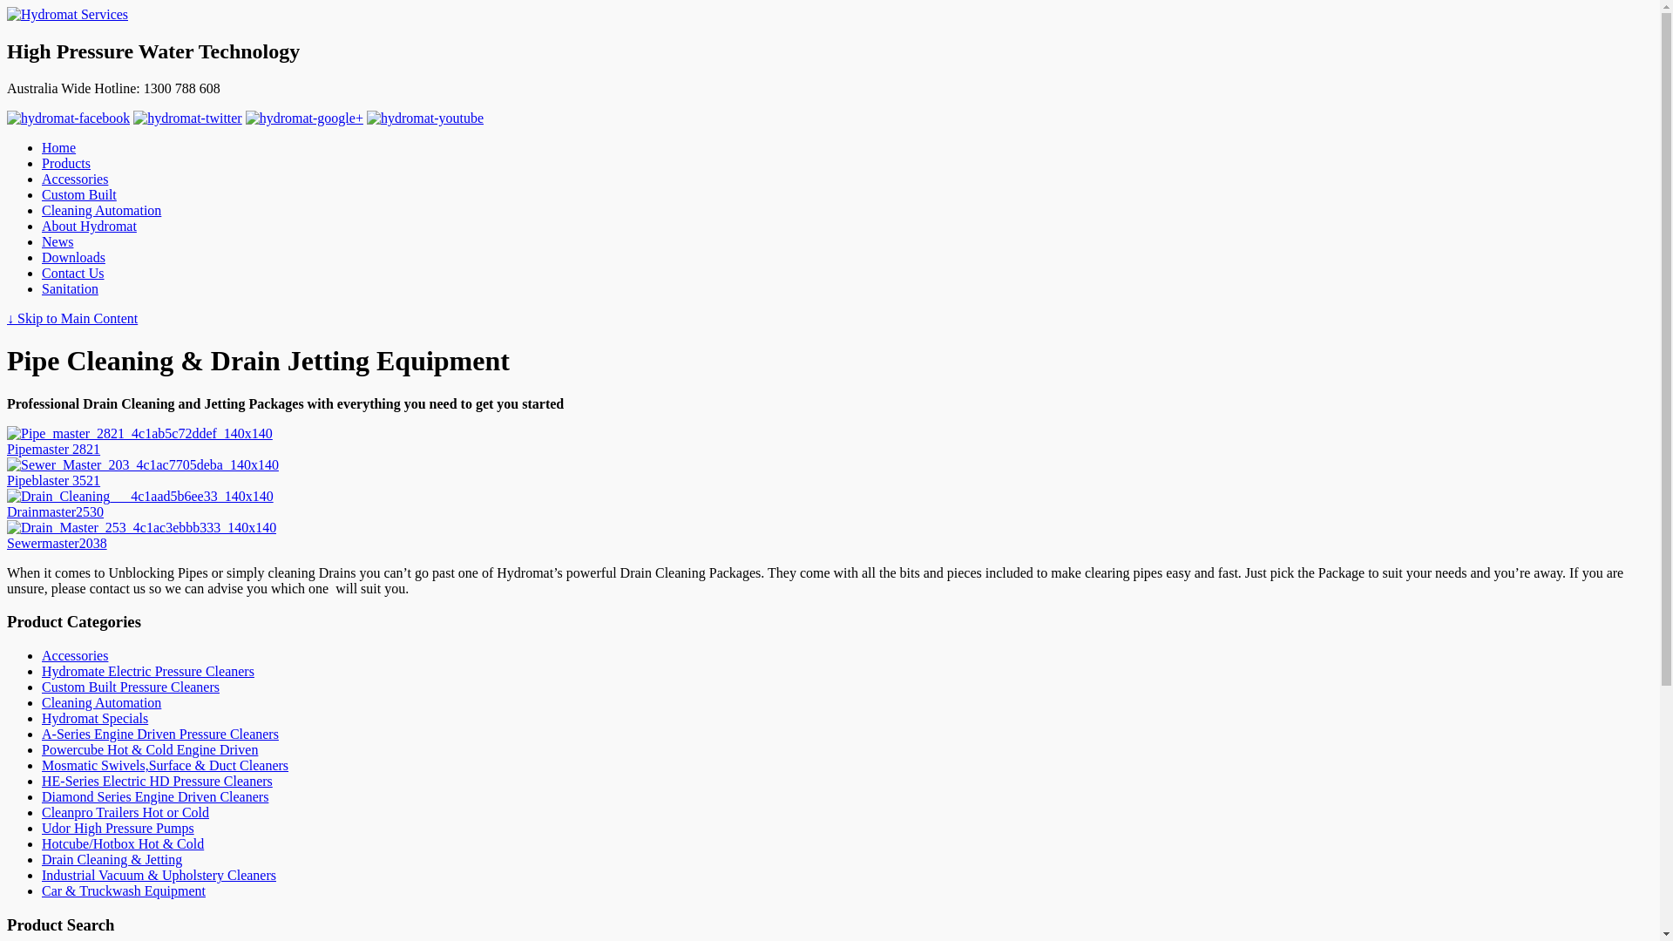  I want to click on HE-Series Electric HD Pressure Cleaners, so click(157, 781).